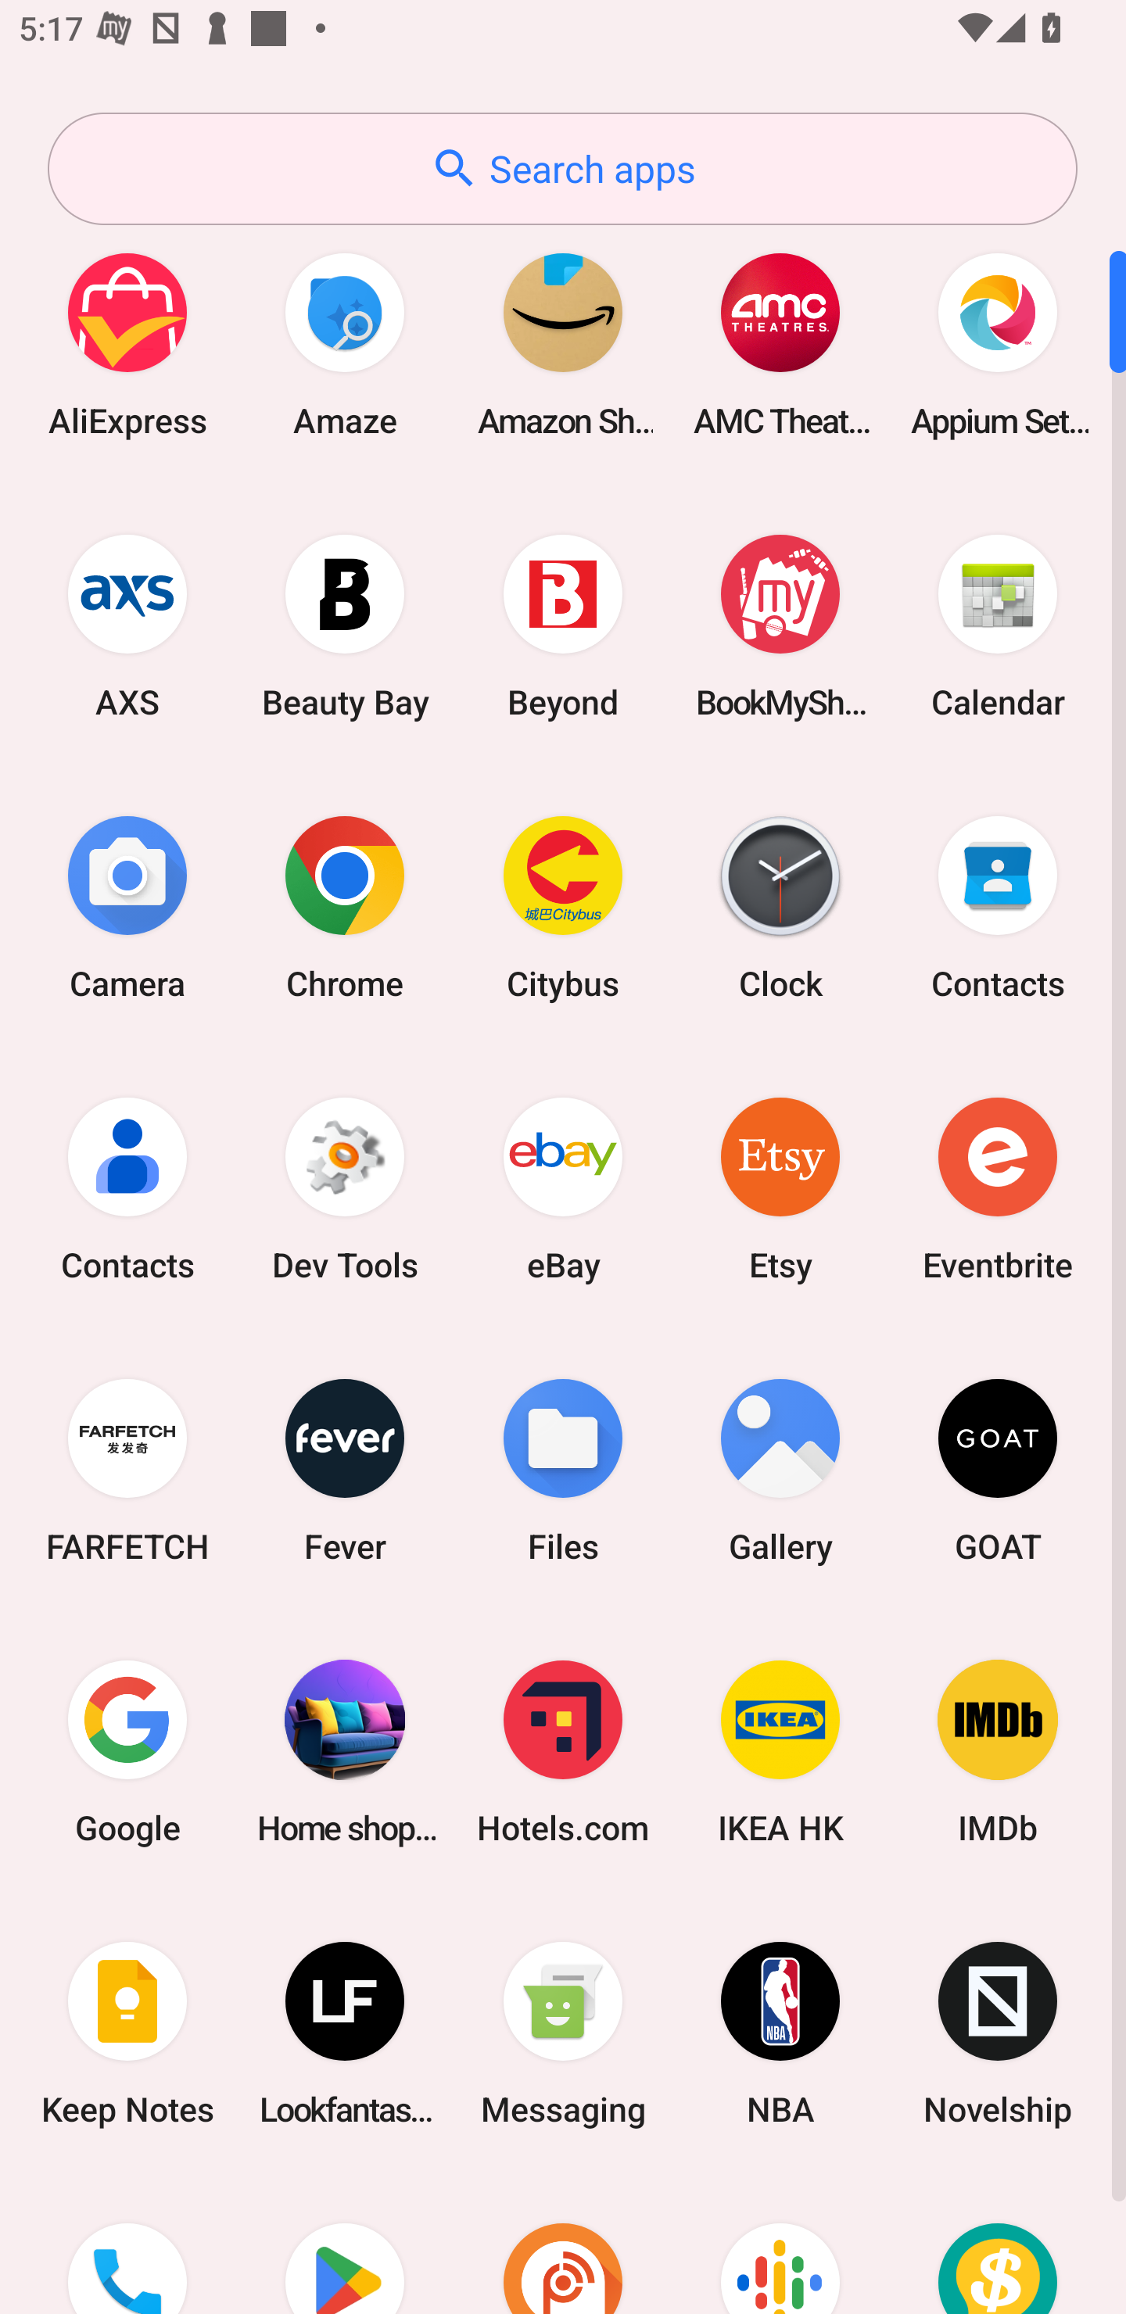  Describe the element at coordinates (127, 2034) in the screenshot. I see `Keep Notes` at that location.